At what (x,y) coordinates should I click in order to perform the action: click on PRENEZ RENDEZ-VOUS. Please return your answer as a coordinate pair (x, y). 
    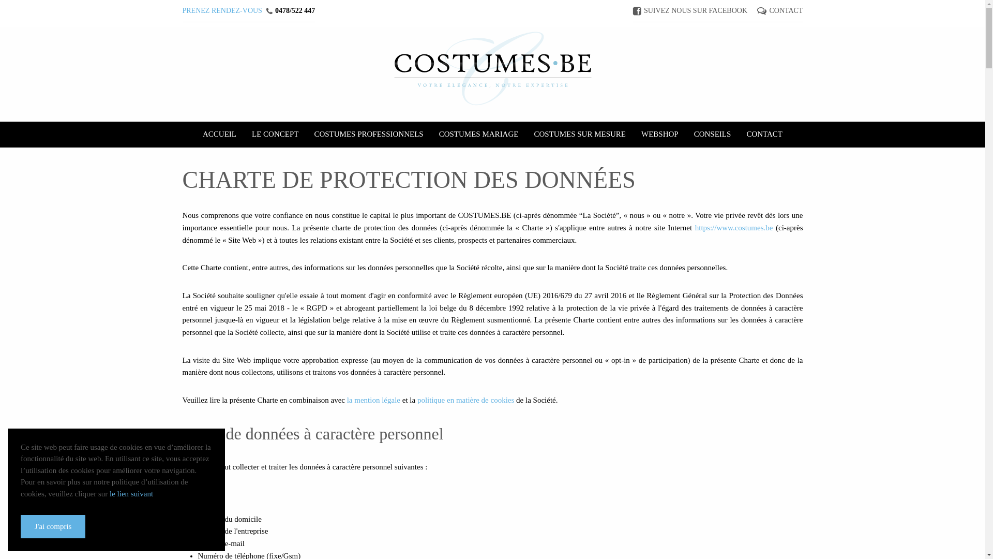
    Looking at the image, I should click on (222, 10).